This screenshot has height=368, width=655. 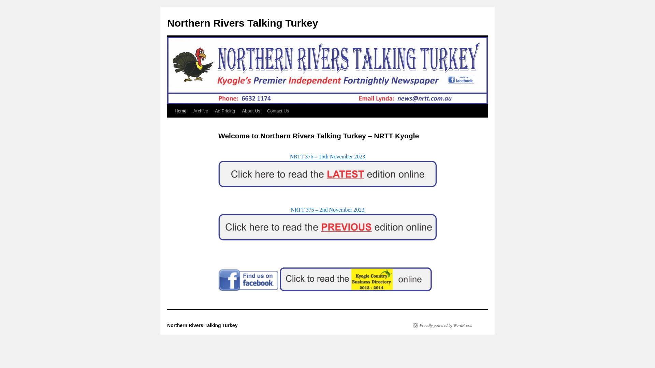 I want to click on Proudly powered by WordPress., so click(x=442, y=325).